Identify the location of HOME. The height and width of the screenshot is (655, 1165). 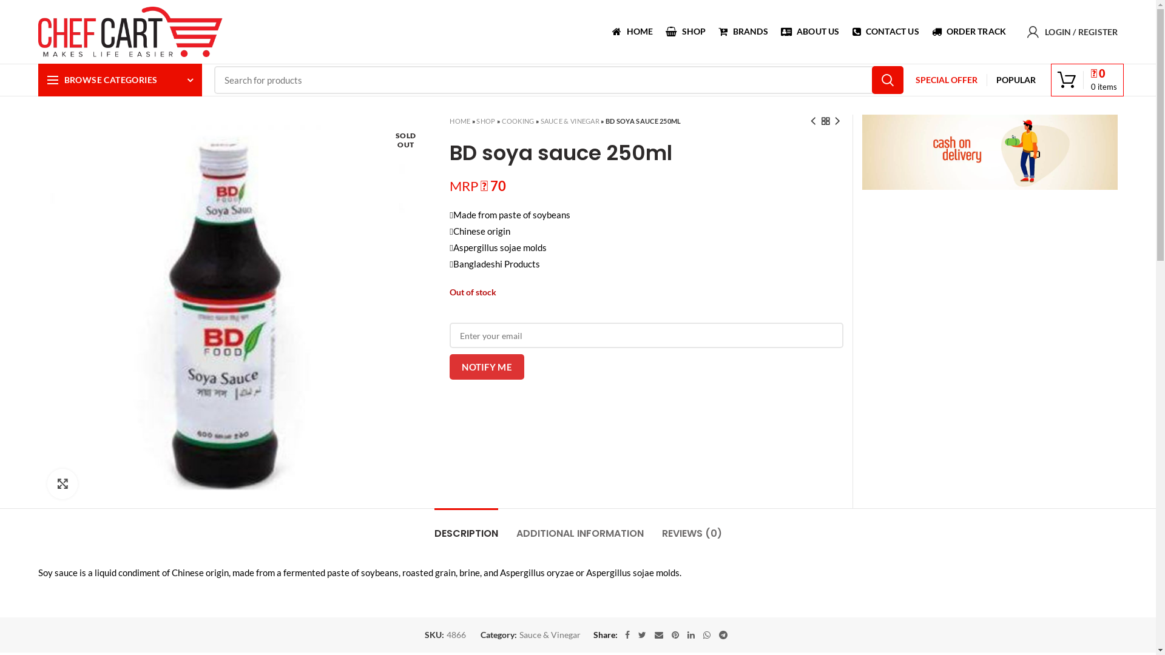
(460, 121).